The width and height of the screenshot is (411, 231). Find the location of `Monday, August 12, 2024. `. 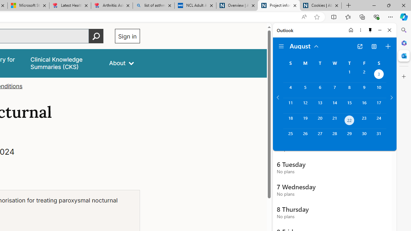

Monday, August 12, 2024.  is located at coordinates (305, 106).